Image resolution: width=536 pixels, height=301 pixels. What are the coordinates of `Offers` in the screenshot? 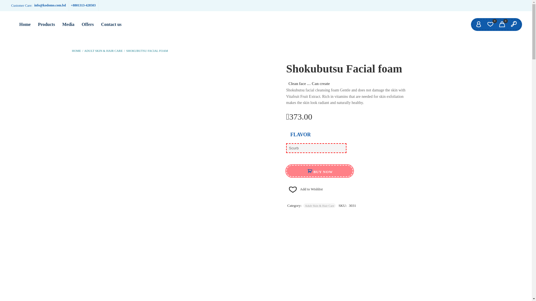 It's located at (88, 25).